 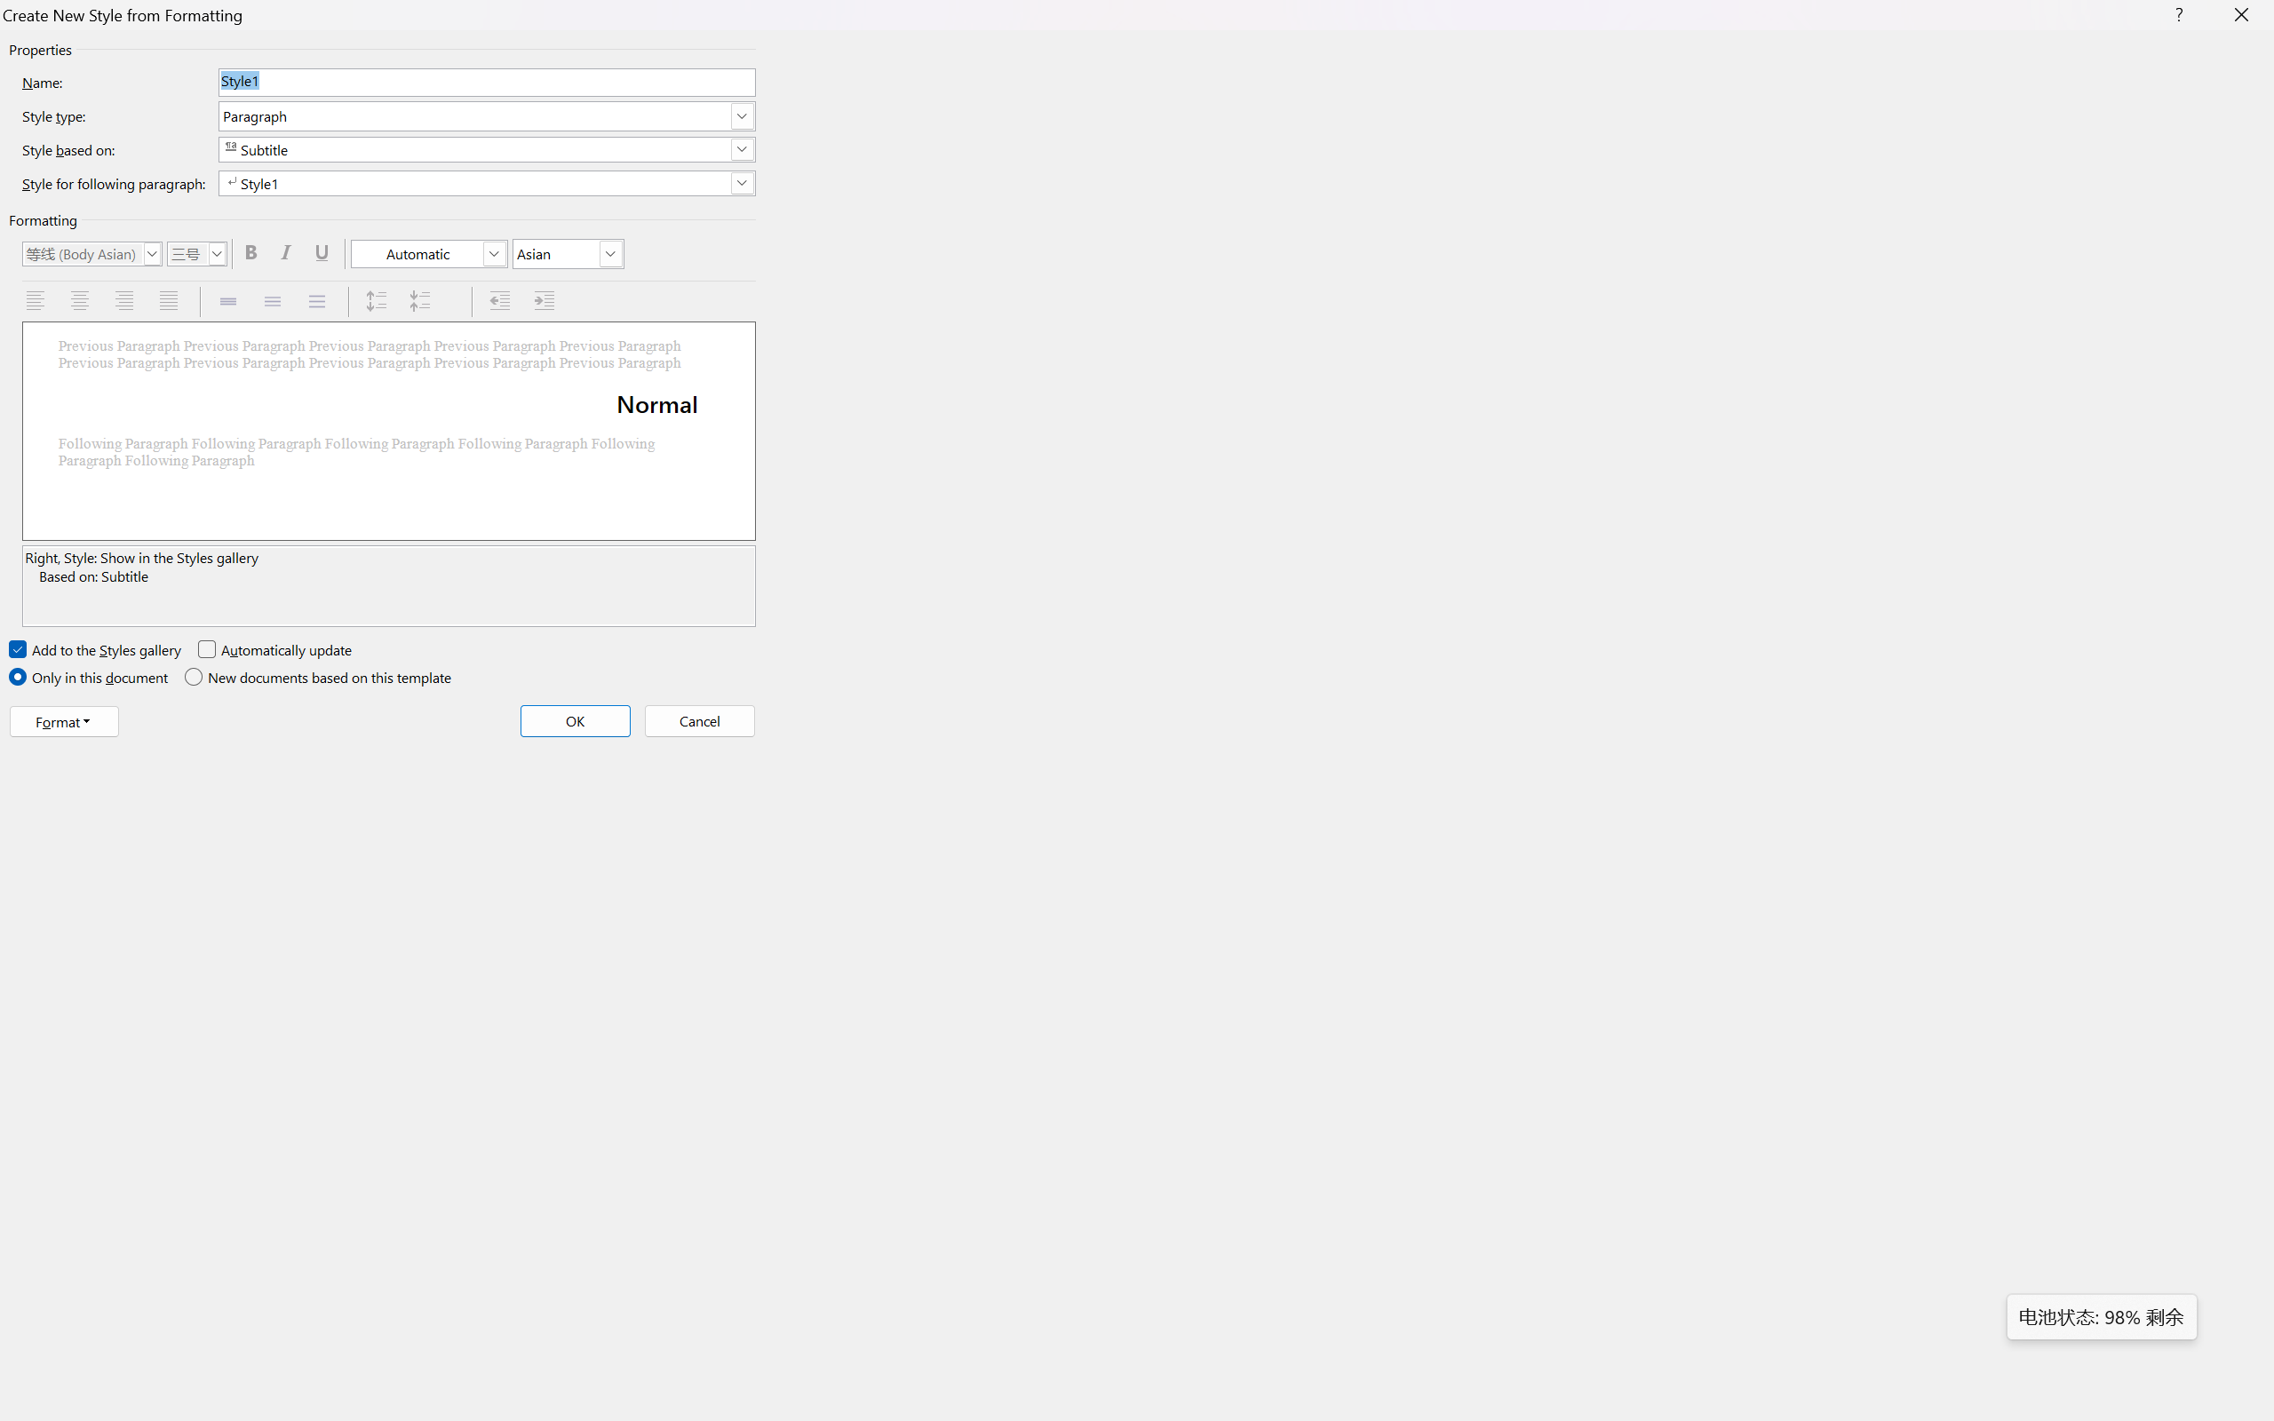 I want to click on Cancel, so click(x=698, y=721).